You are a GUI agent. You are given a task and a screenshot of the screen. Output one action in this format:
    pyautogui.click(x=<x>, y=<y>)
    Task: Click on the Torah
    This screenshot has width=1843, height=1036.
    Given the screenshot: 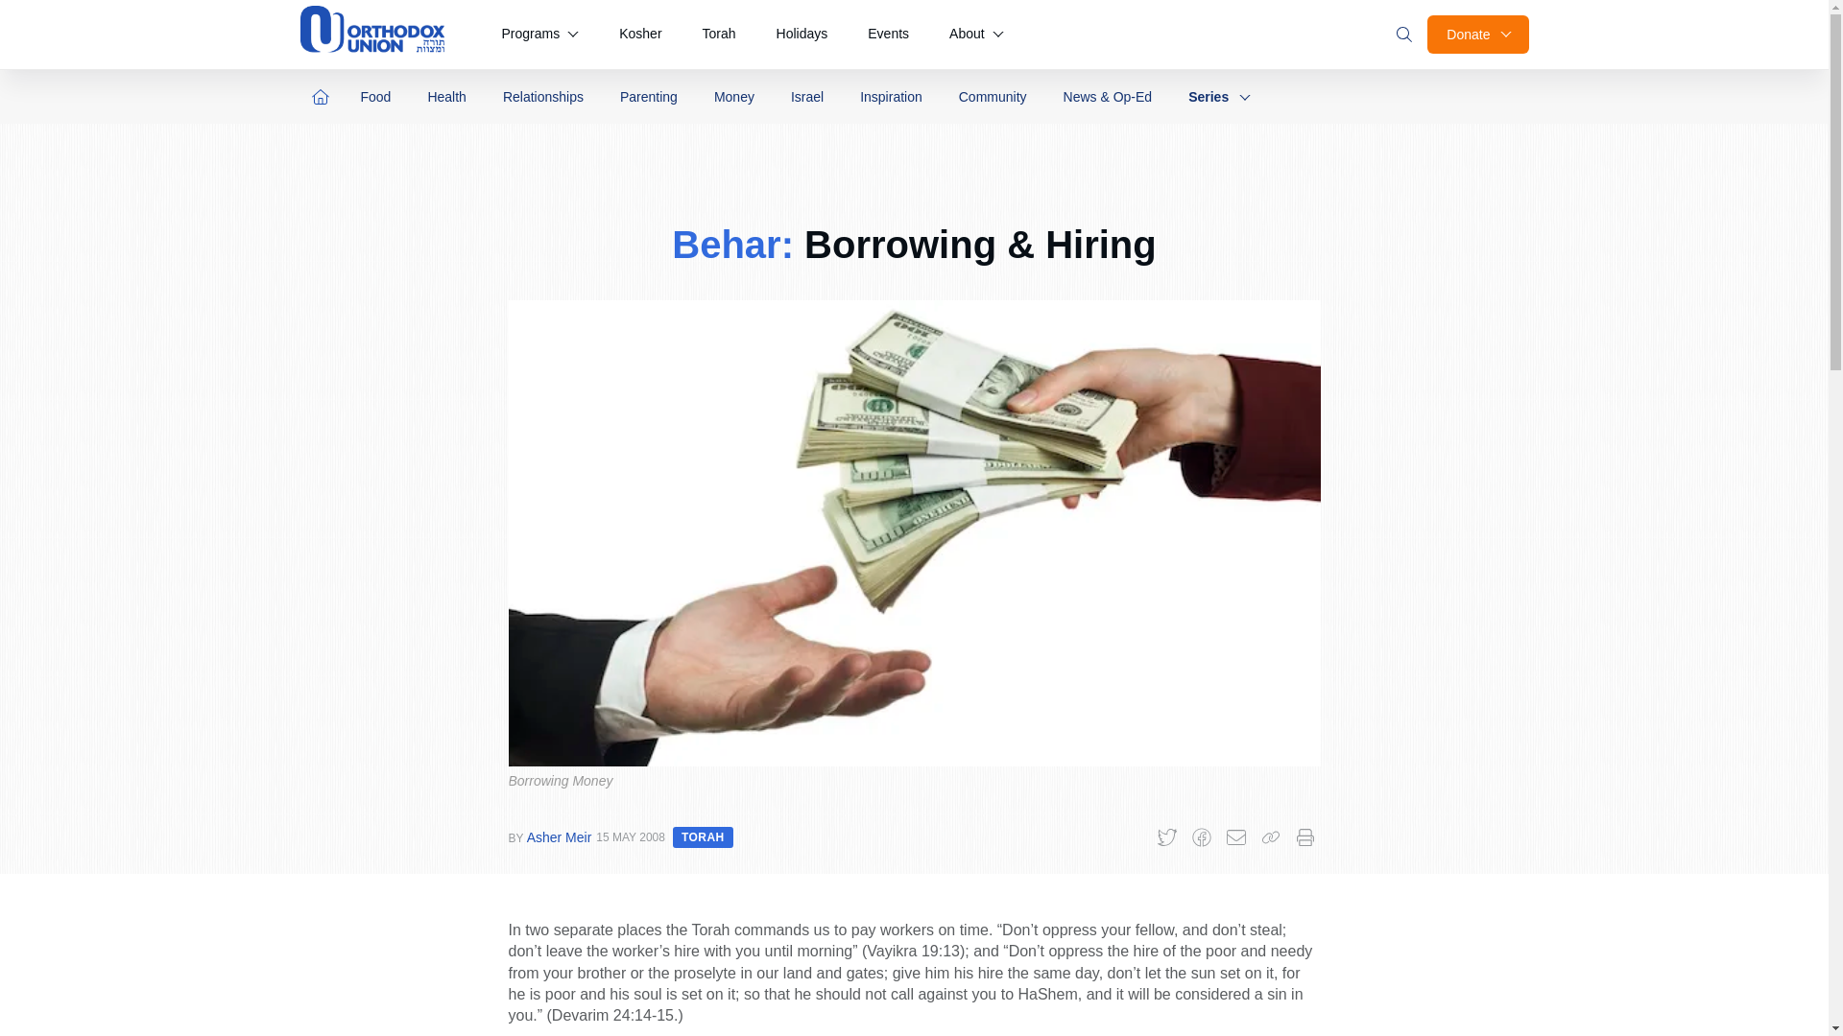 What is the action you would take?
    pyautogui.click(x=720, y=35)
    